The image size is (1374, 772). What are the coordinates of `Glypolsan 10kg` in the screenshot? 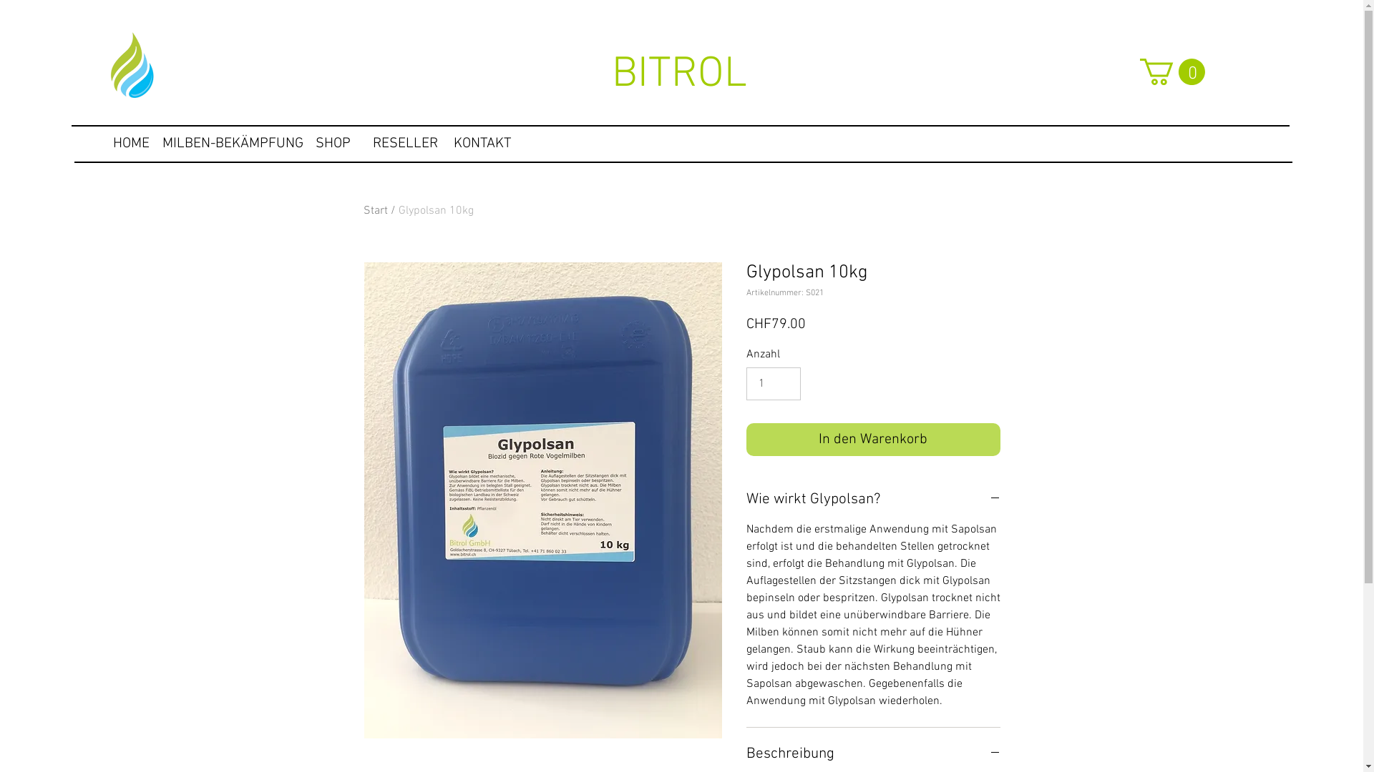 It's located at (435, 211).